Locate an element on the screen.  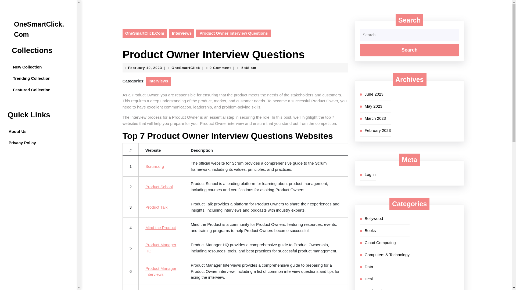
Mind the Product is located at coordinates (161, 228).